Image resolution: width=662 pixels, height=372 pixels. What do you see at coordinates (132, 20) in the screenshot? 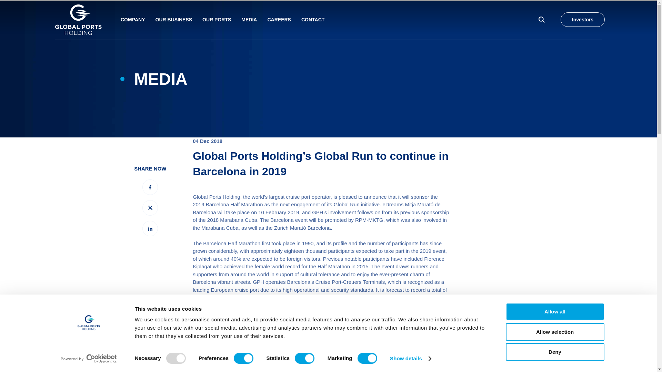
I see `COMPANY` at bounding box center [132, 20].